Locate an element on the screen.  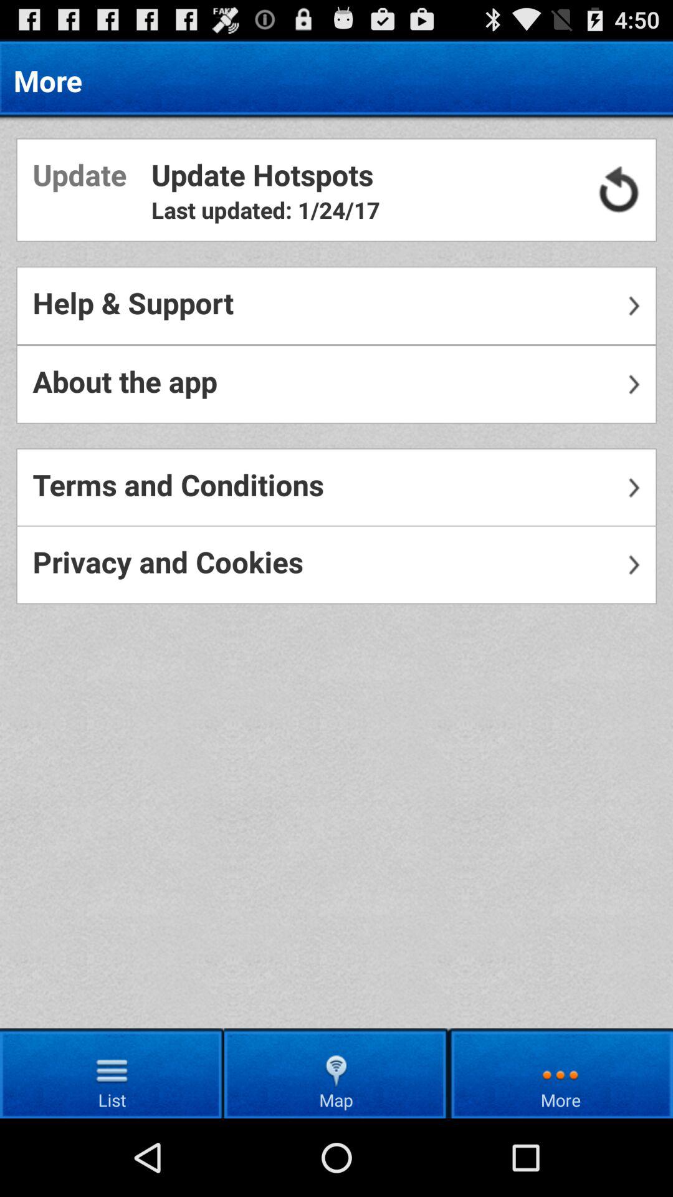
choose help & support icon is located at coordinates (336, 305).